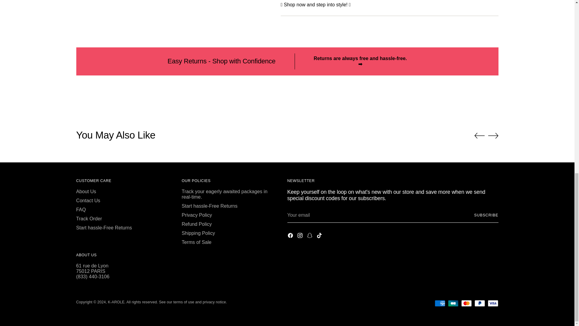 The width and height of the screenshot is (579, 326). What do you see at coordinates (291, 236) in the screenshot?
I see `K-AROLE on Facebook` at bounding box center [291, 236].